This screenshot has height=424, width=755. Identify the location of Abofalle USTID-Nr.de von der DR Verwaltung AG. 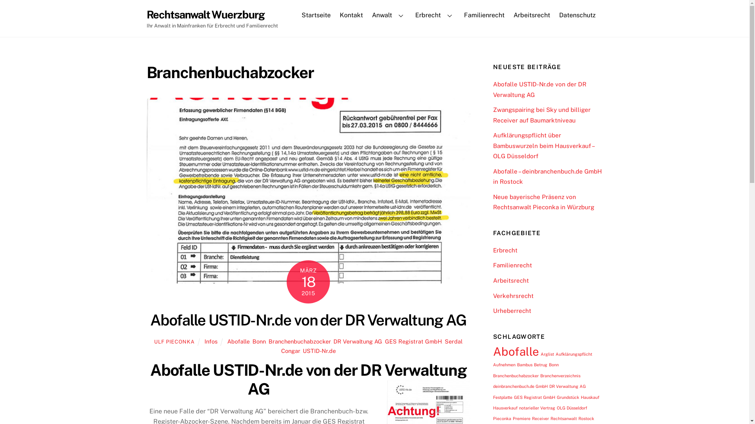
(540, 90).